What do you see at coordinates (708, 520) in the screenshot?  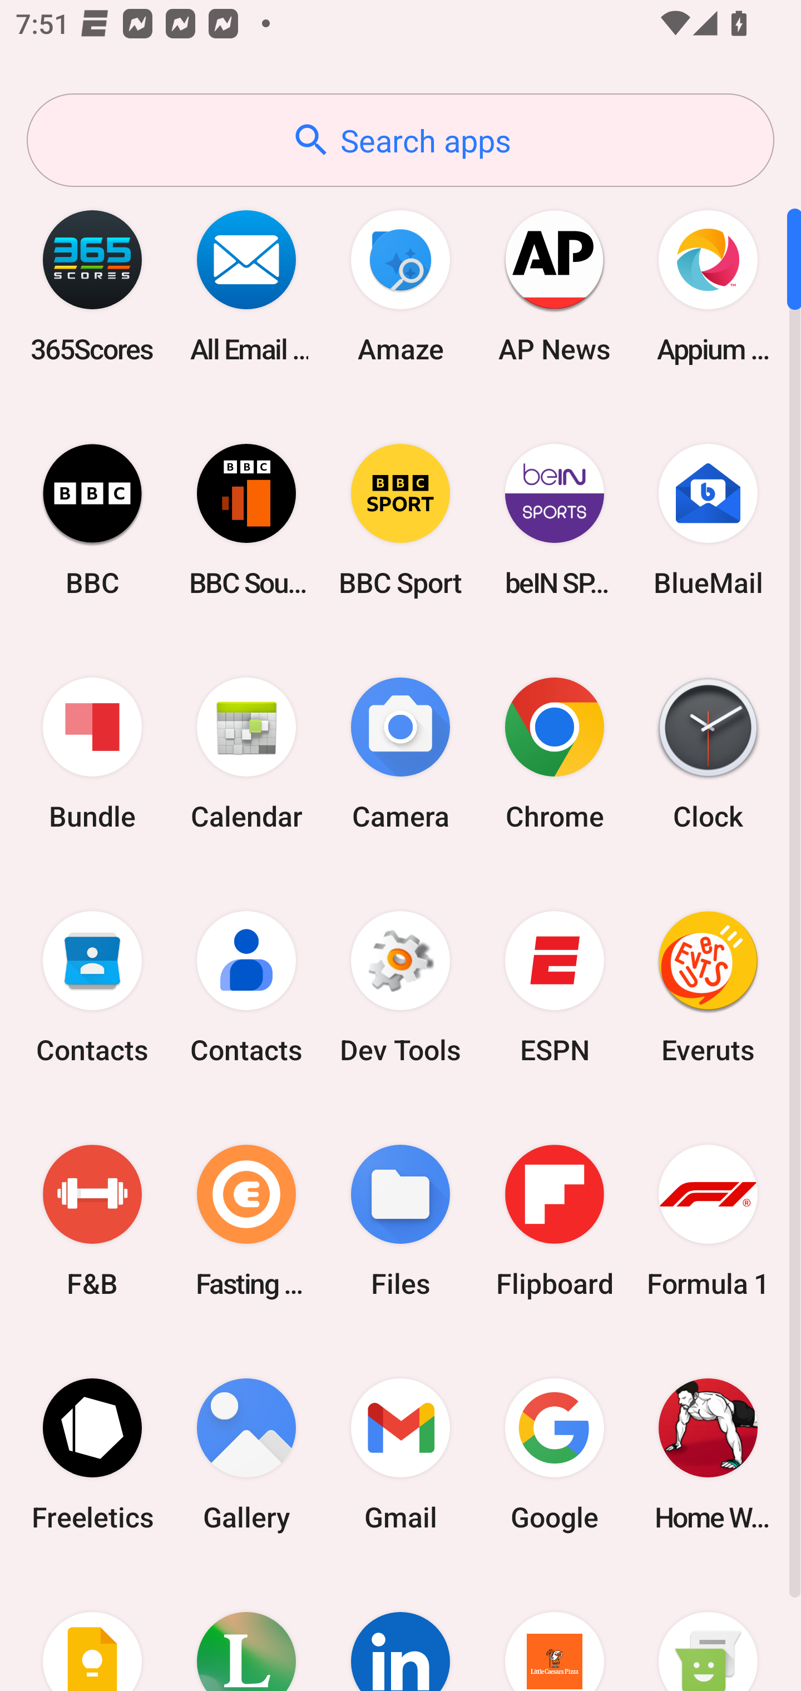 I see `BlueMail` at bounding box center [708, 520].